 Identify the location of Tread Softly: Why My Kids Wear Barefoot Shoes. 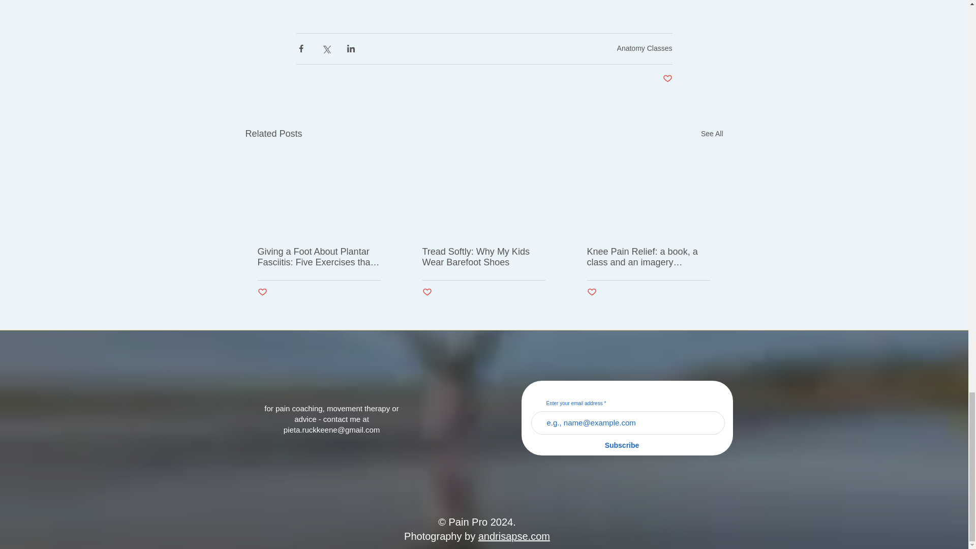
(483, 257).